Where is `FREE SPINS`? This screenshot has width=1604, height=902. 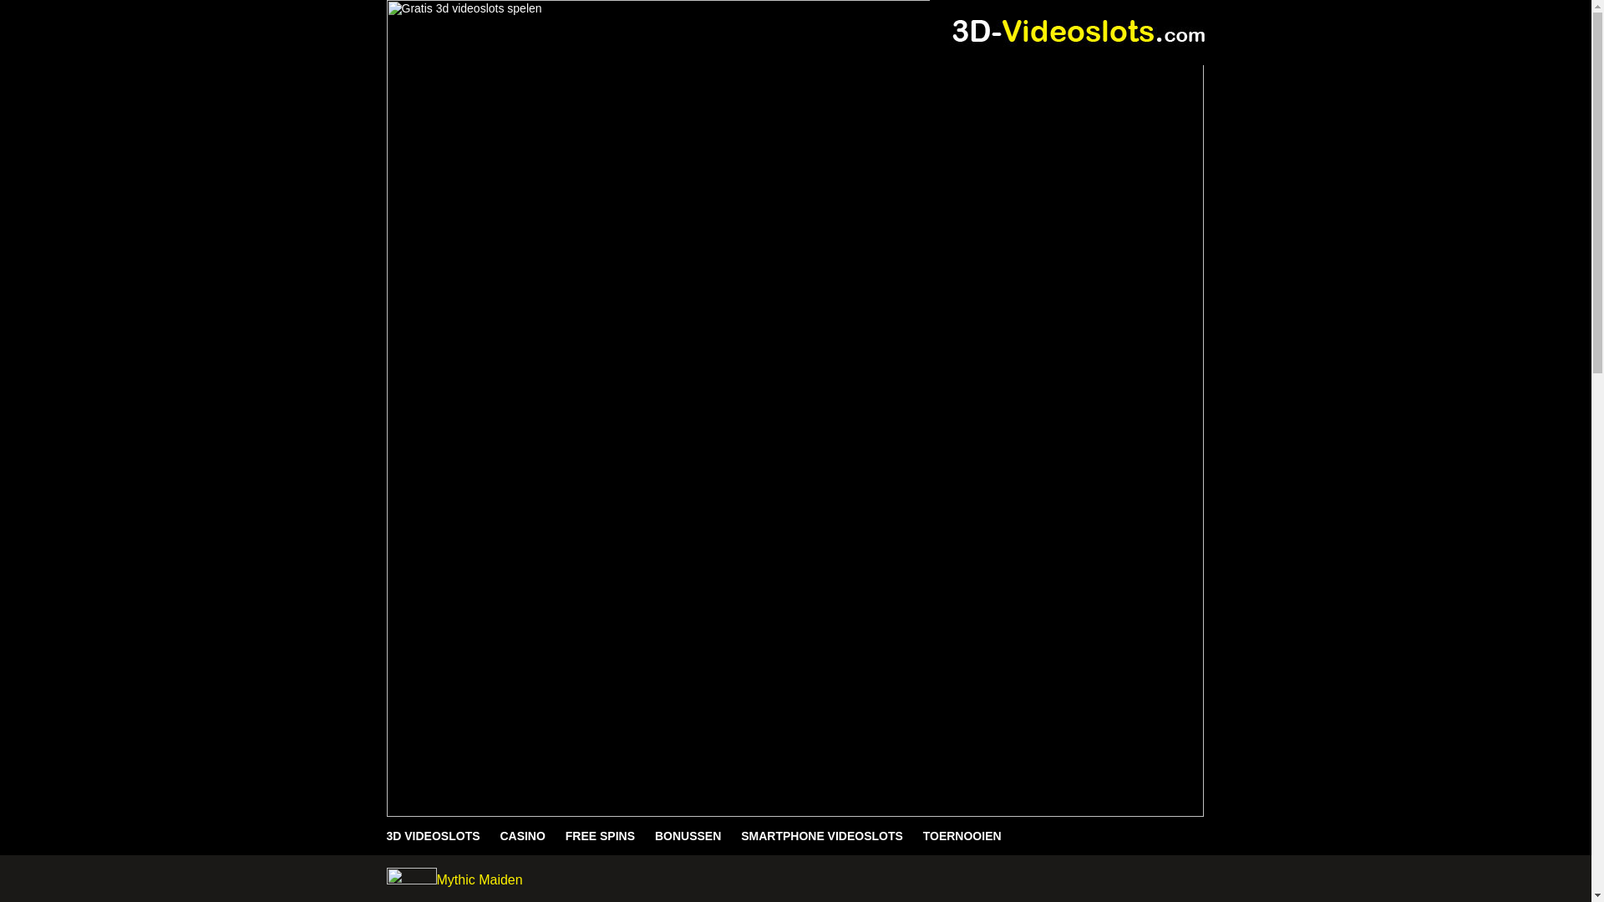 FREE SPINS is located at coordinates (600, 836).